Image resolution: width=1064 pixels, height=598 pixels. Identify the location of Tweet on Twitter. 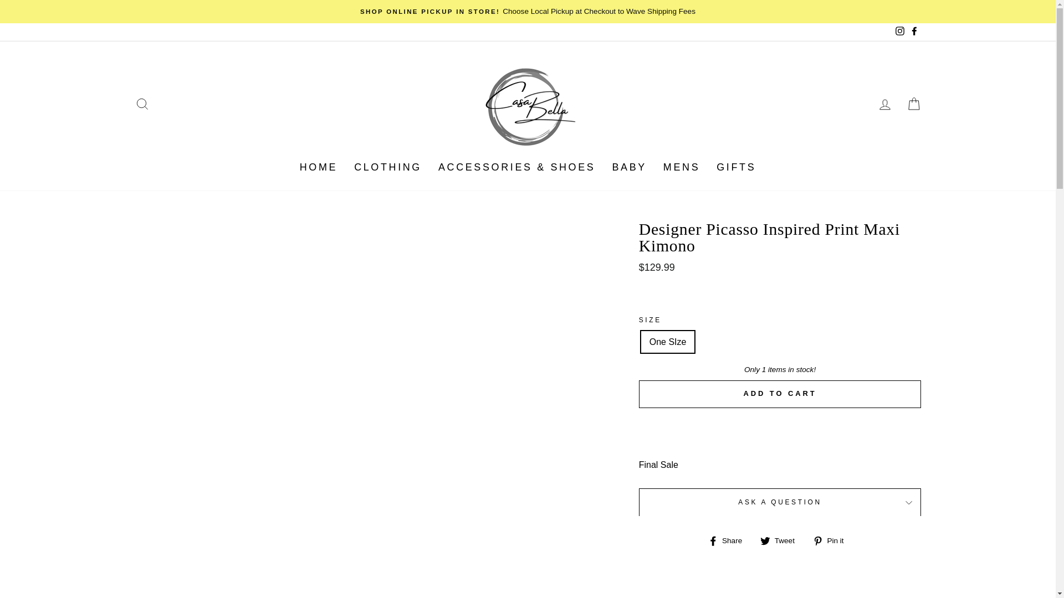
(781, 540).